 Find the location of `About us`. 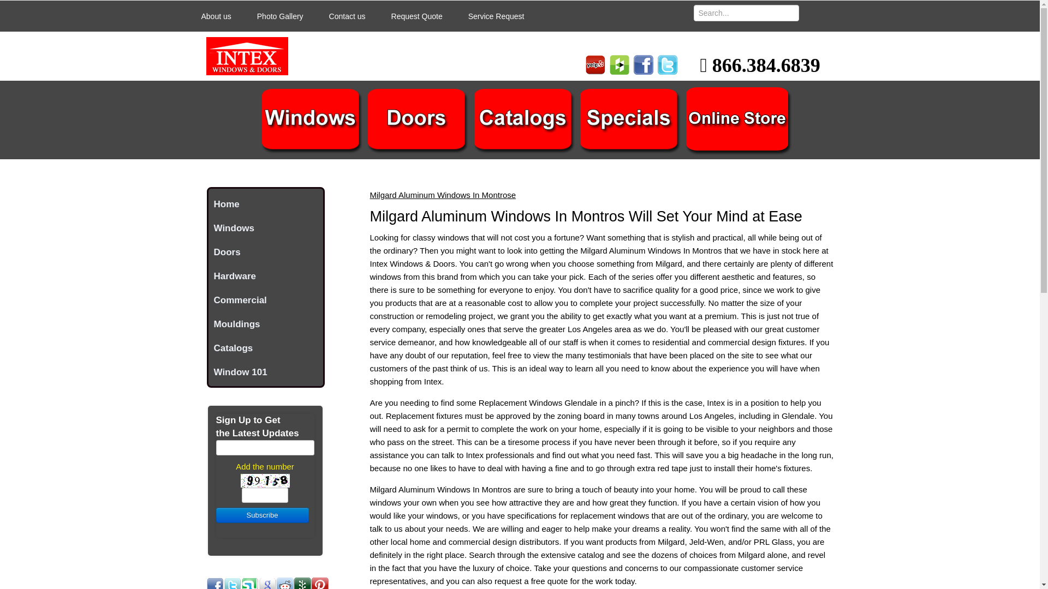

About us is located at coordinates (216, 15).